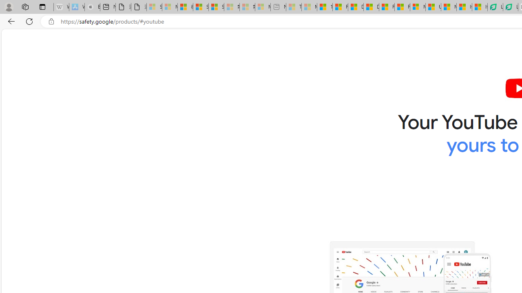 The width and height of the screenshot is (522, 293). I want to click on Microsoft account | Account Checkup - Sleeping, so click(263, 7).